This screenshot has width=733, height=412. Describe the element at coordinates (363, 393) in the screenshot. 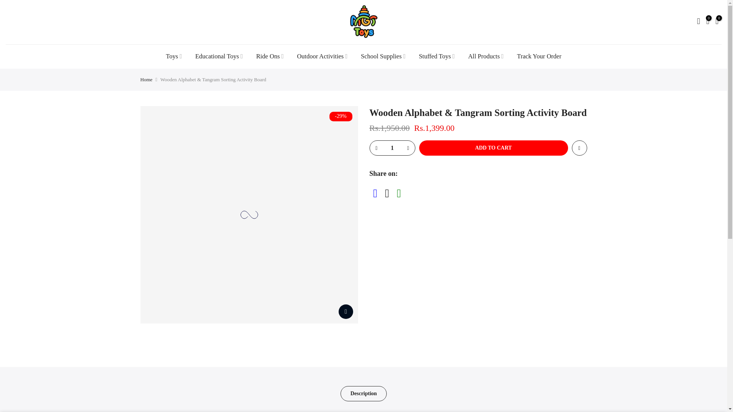

I see `Description` at that location.